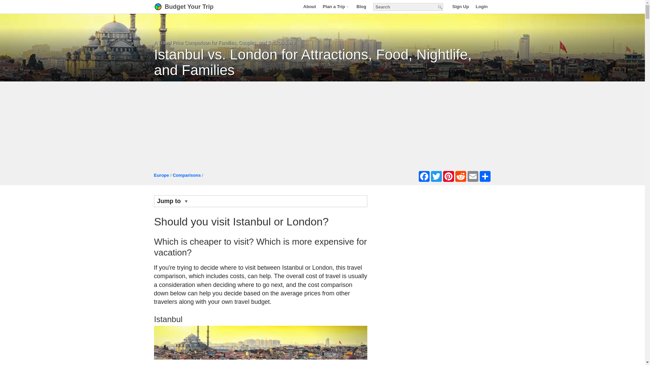  What do you see at coordinates (460, 6) in the screenshot?
I see `Sign Up` at bounding box center [460, 6].